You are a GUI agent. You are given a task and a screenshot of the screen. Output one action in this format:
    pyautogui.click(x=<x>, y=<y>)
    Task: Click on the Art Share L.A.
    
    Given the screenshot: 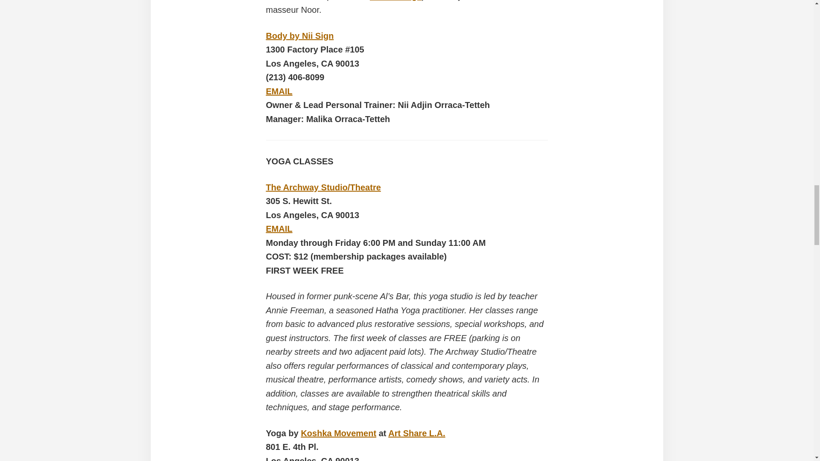 What is the action you would take?
    pyautogui.click(x=416, y=433)
    